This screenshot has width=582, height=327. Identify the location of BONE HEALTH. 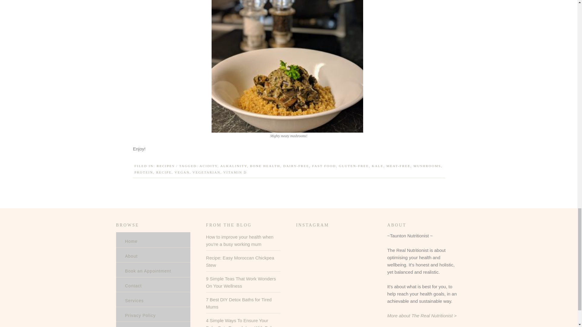
(265, 166).